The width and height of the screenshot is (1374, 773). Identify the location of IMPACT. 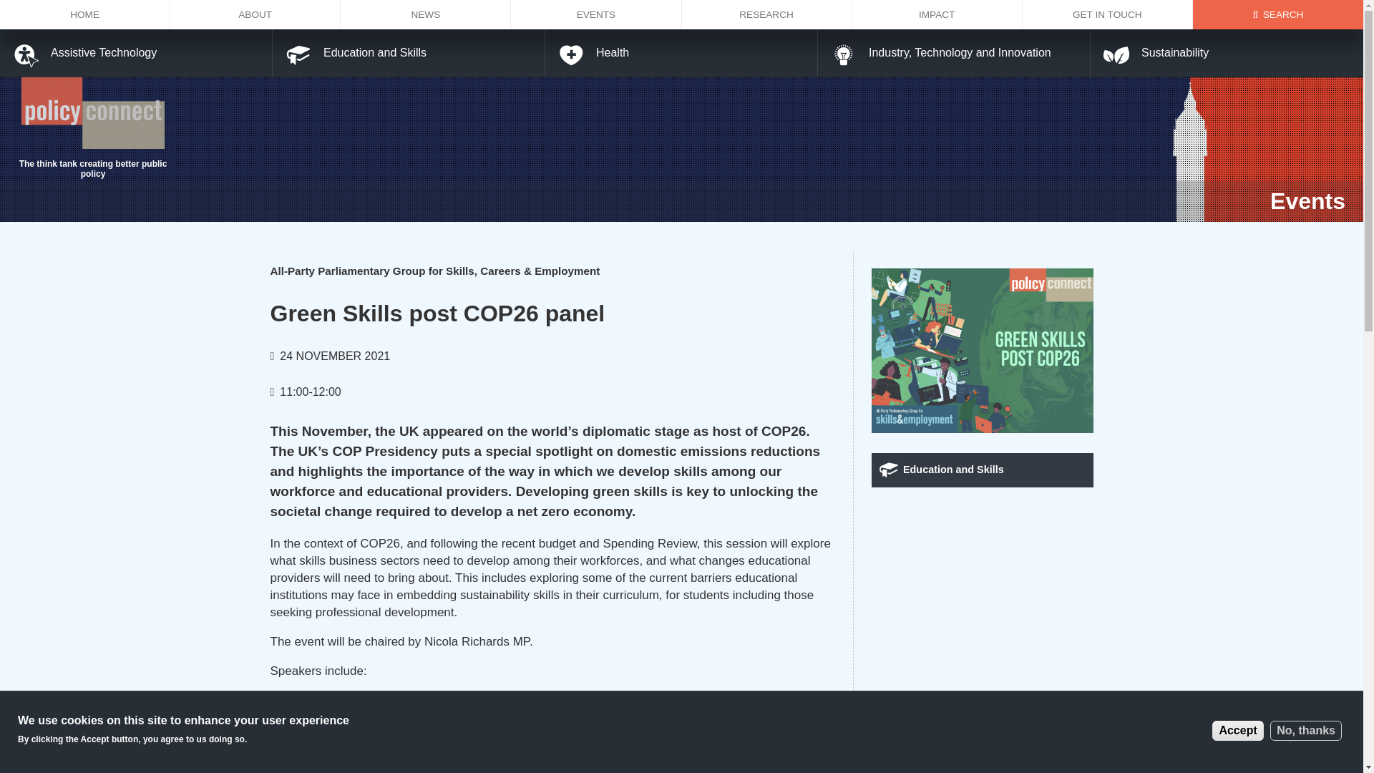
(937, 14).